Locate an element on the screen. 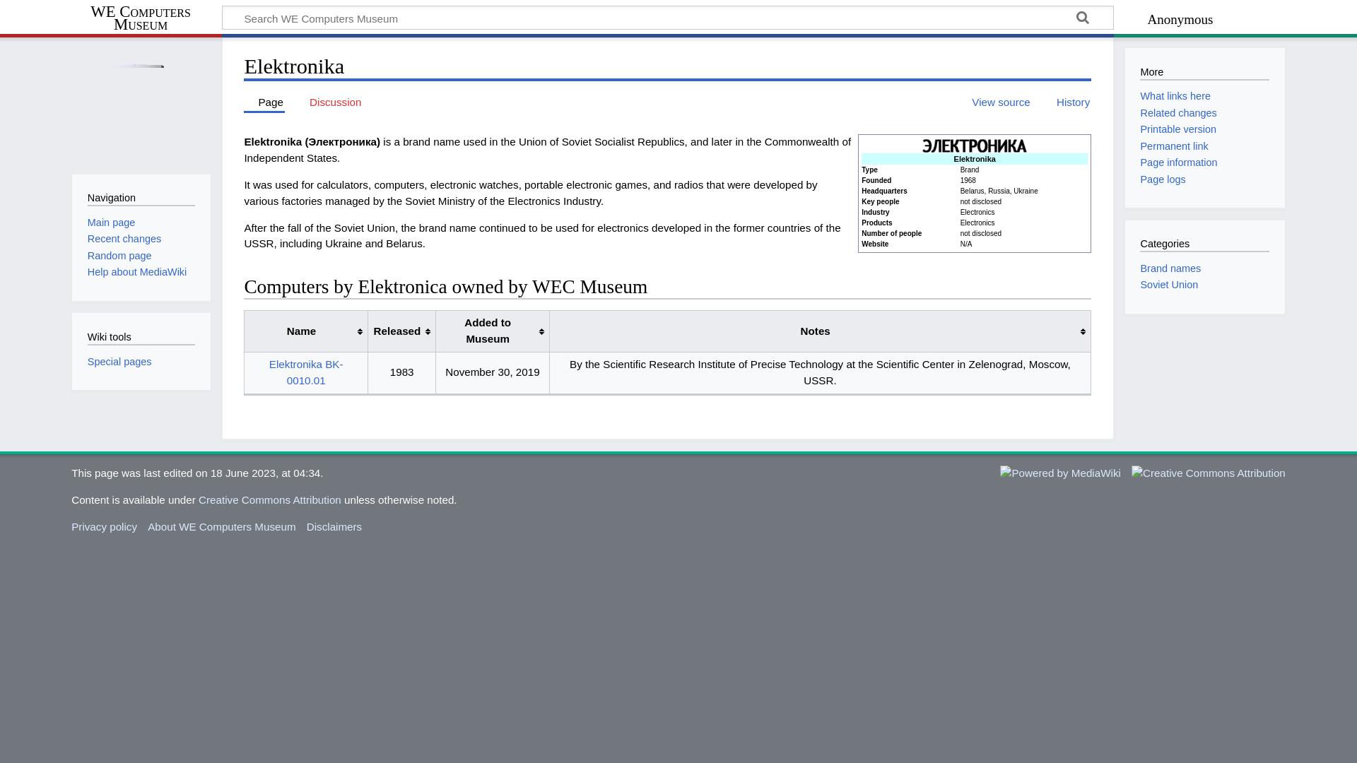 The width and height of the screenshot is (1357, 763). Elektronika BK-0010.01 is located at coordinates (305, 372).